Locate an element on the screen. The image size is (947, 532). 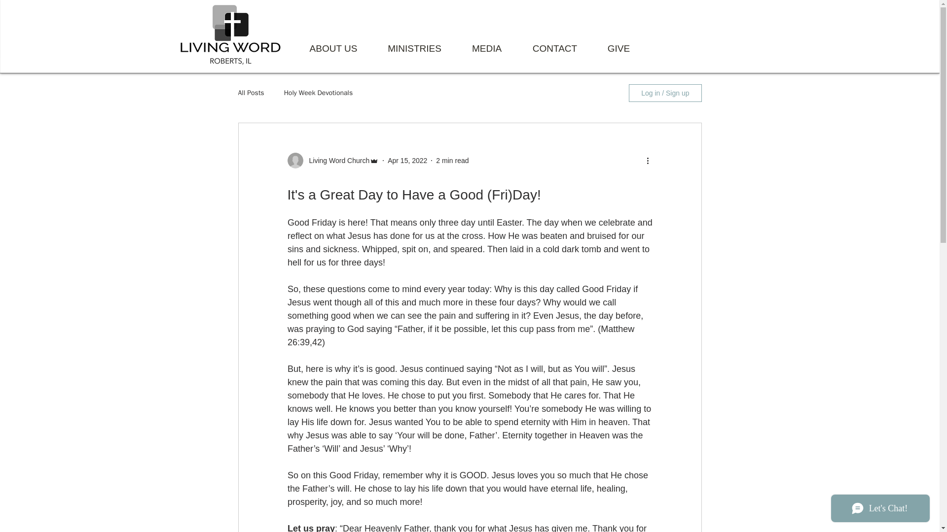
CONTACT is located at coordinates (554, 48).